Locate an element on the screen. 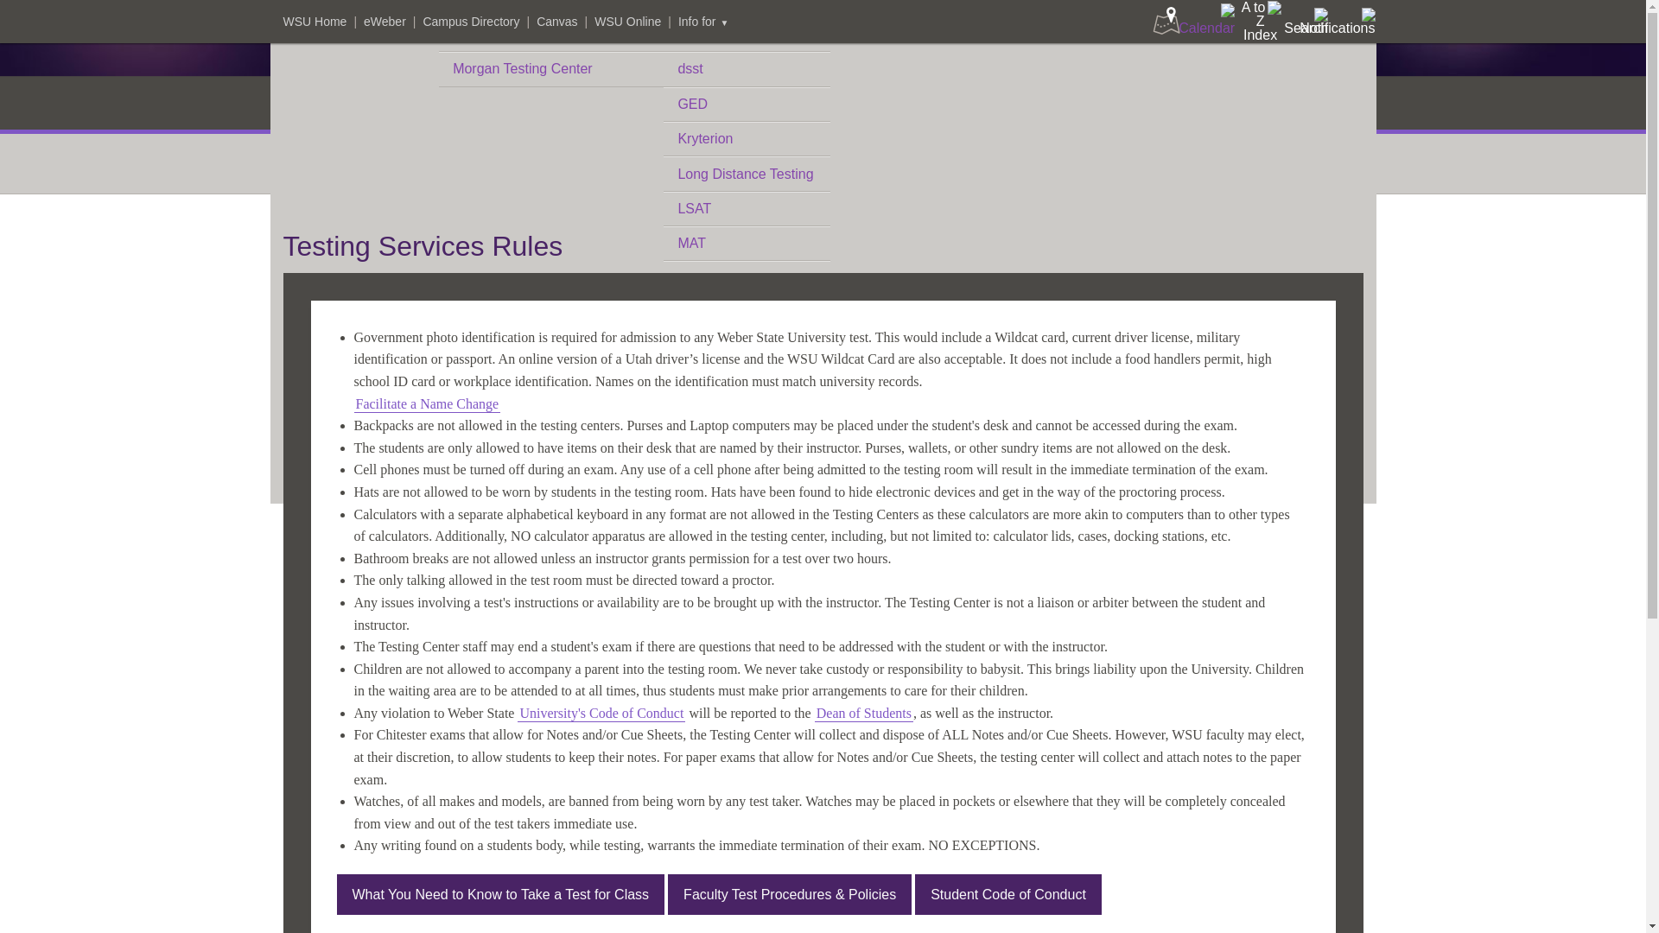 Image resolution: width=1659 pixels, height=933 pixels. Canvas is located at coordinates (556, 22).